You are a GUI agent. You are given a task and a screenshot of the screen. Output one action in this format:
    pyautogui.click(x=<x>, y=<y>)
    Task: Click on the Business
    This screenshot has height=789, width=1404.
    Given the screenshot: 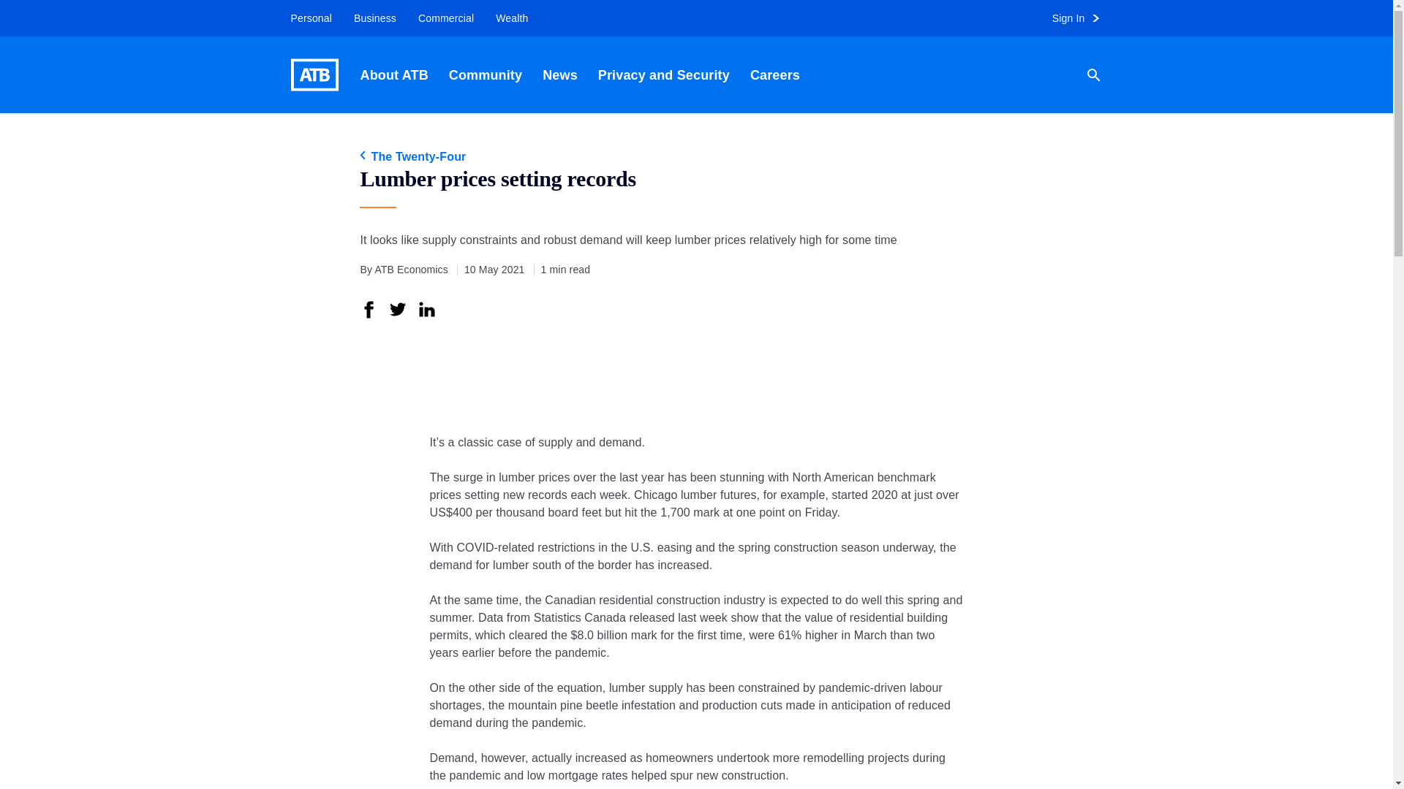 What is the action you would take?
    pyautogui.click(x=374, y=18)
    